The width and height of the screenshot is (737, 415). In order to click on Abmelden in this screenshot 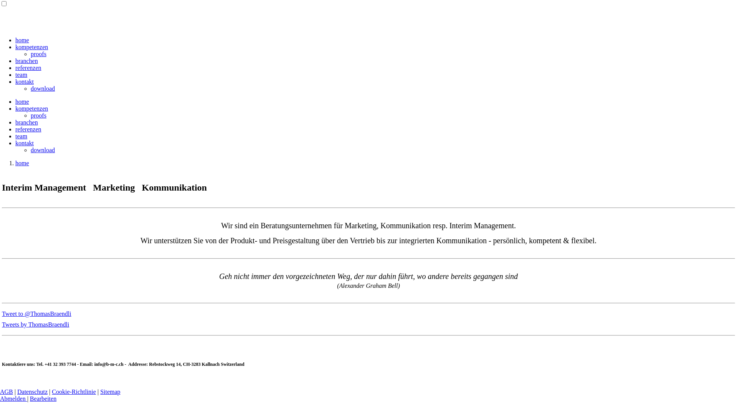, I will do `click(14, 399)`.